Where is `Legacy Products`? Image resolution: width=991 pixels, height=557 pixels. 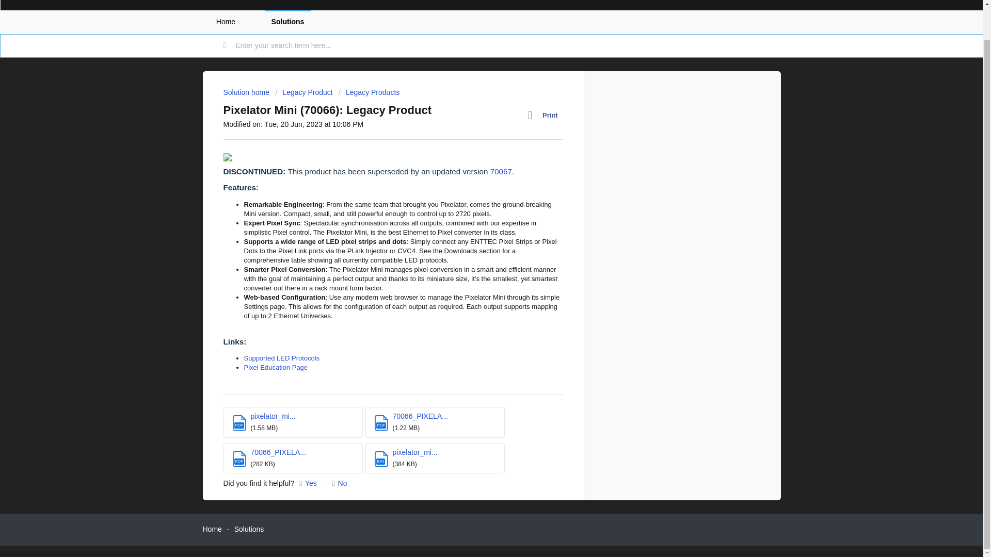
Legacy Products is located at coordinates (370, 92).